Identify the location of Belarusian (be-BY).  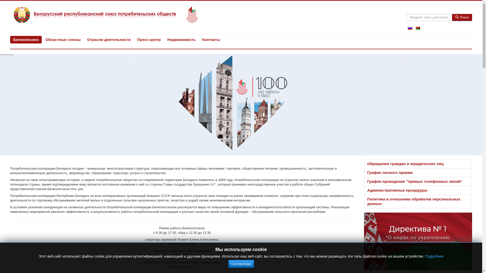
(418, 28).